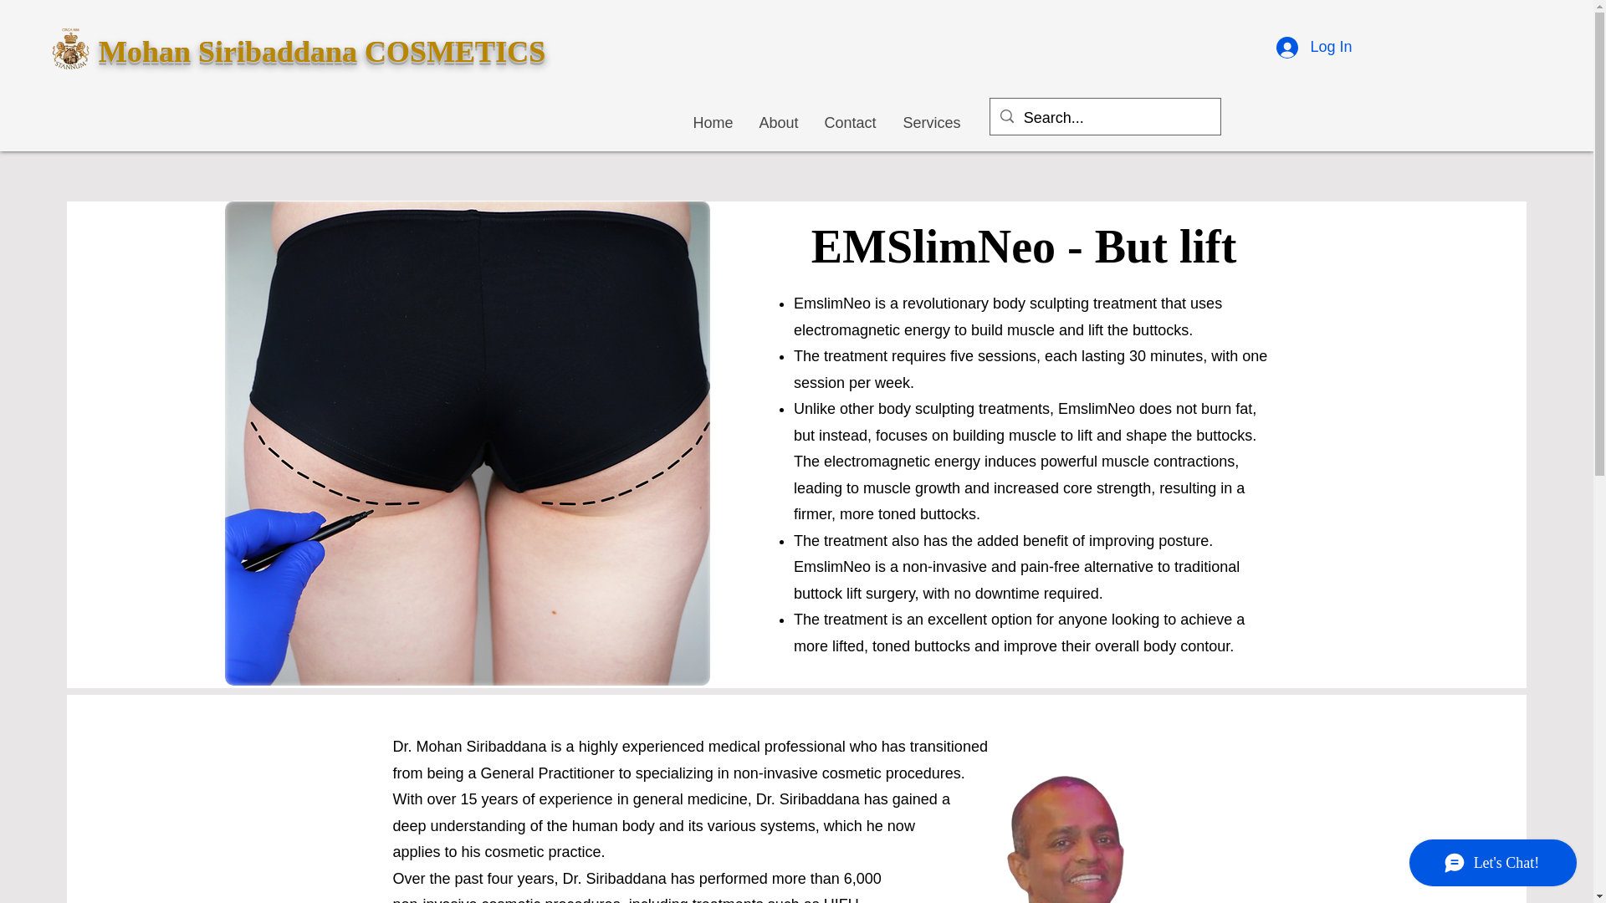 The image size is (1606, 903). What do you see at coordinates (931, 122) in the screenshot?
I see `Services` at bounding box center [931, 122].